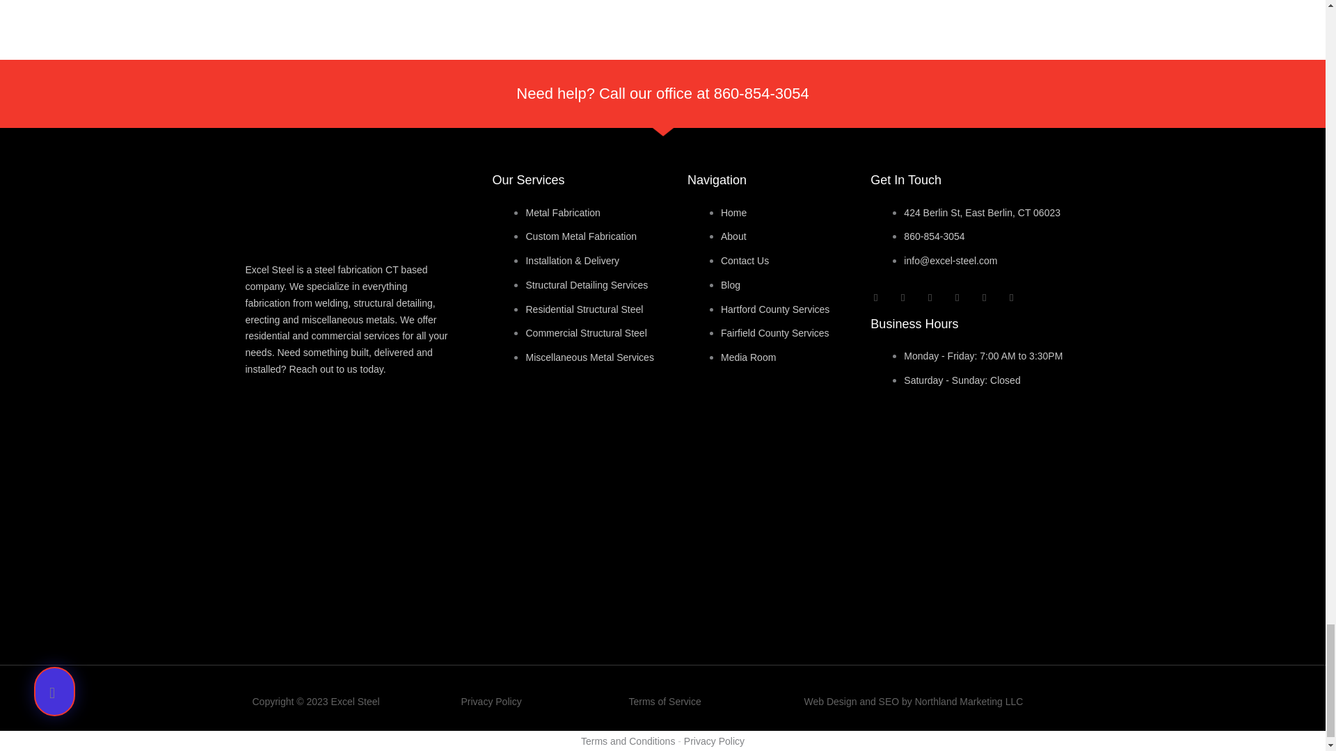  Describe the element at coordinates (562, 213) in the screenshot. I see `Metal Fabrication` at that location.